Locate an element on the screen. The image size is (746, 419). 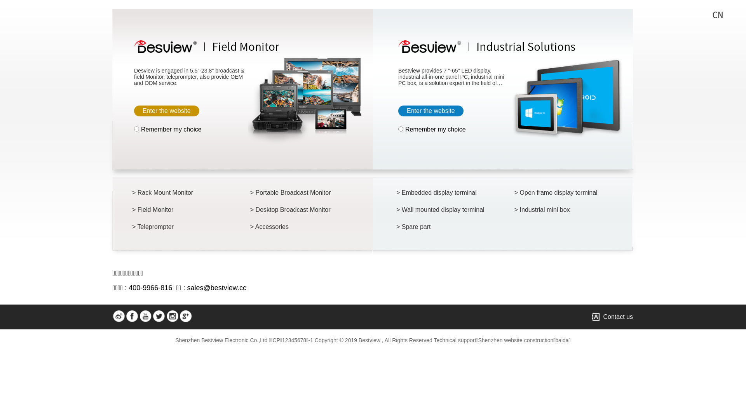
Enter the website is located at coordinates (167, 111).